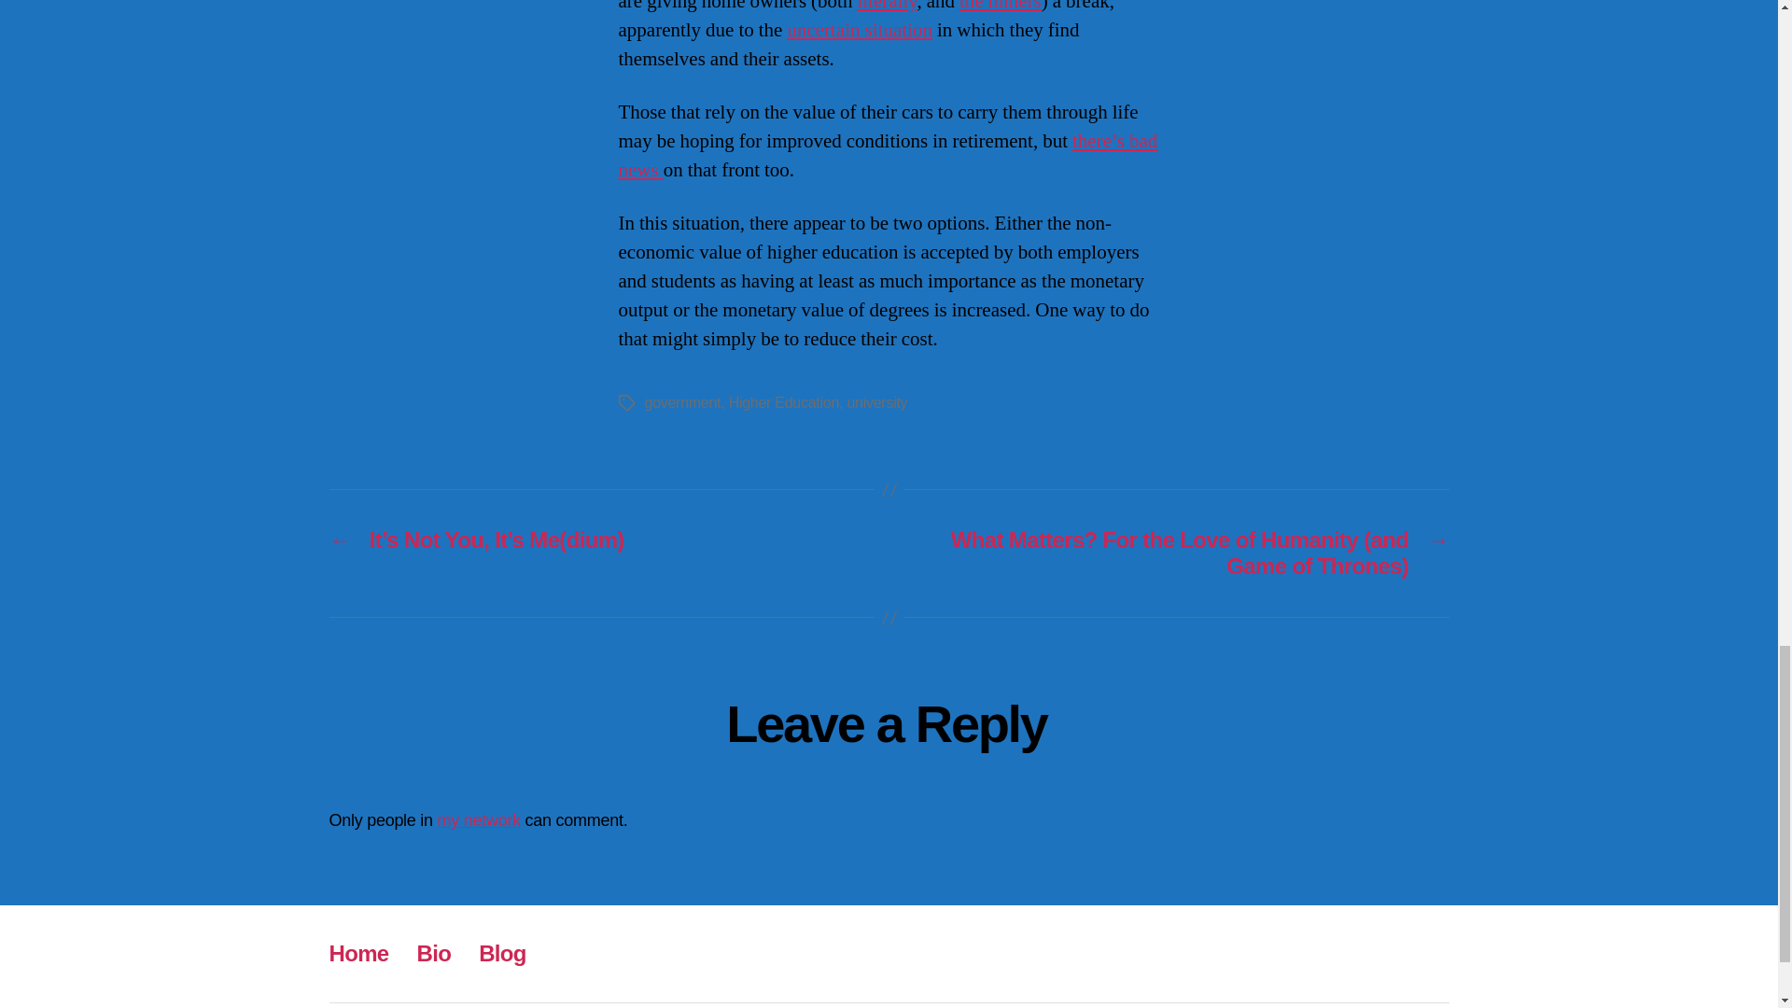 The width and height of the screenshot is (1792, 1008). What do you see at coordinates (479, 819) in the screenshot?
I see `my network` at bounding box center [479, 819].